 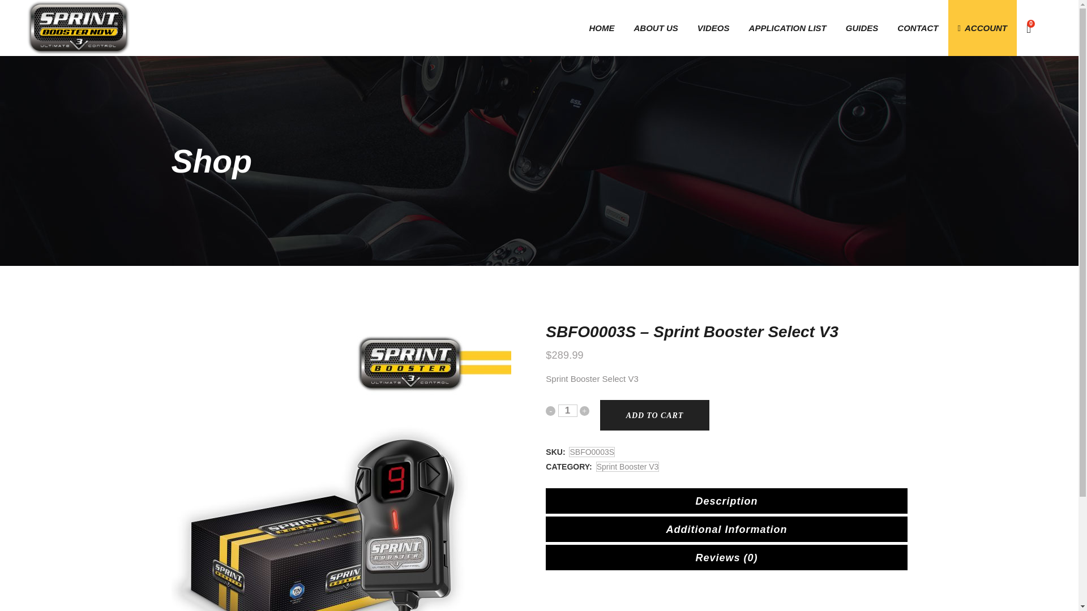 I want to click on ABOUT US, so click(x=656, y=28).